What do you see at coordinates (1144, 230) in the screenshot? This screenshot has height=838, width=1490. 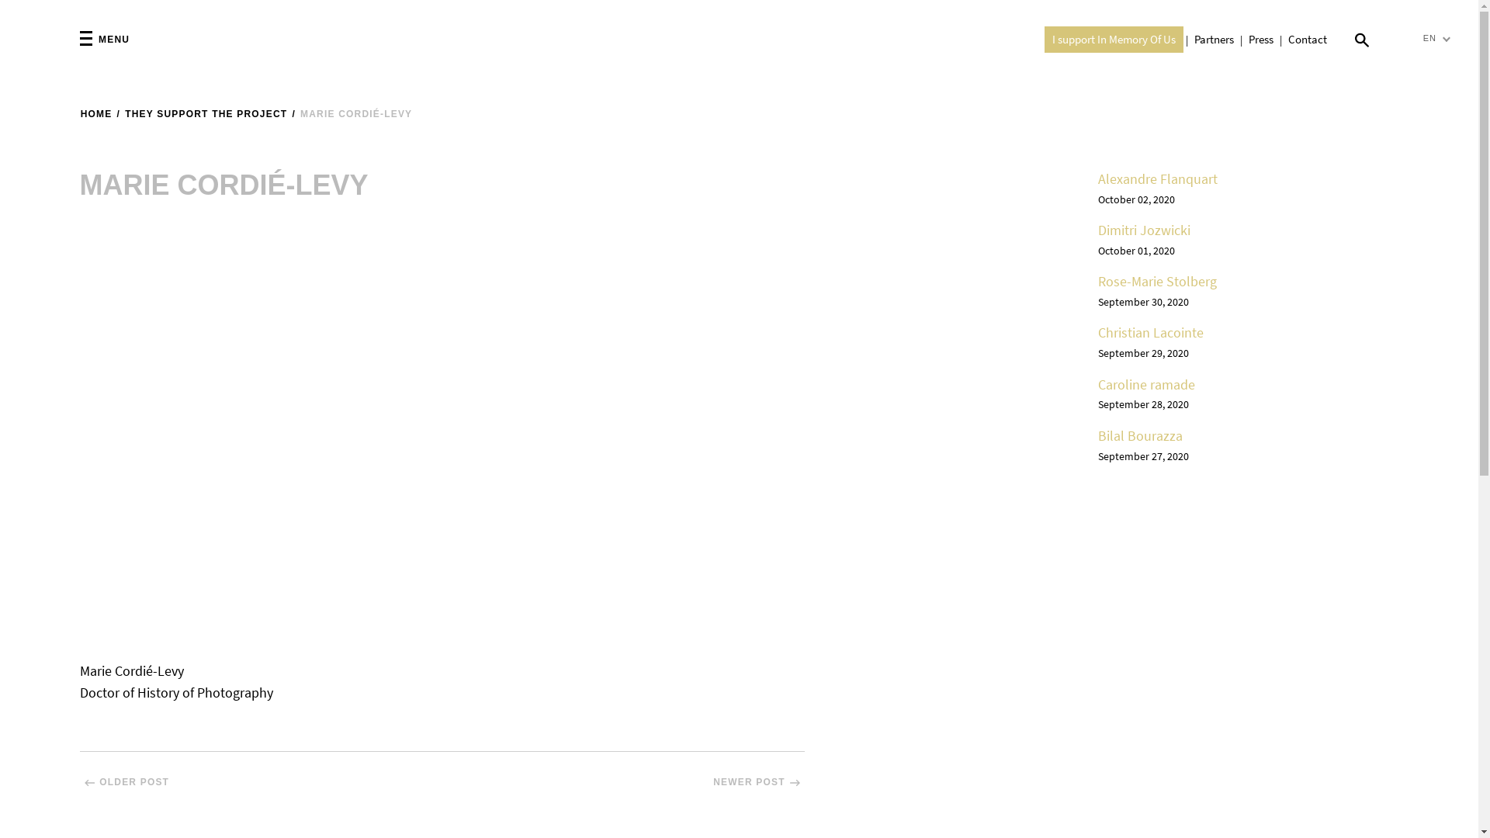 I see `Dimitri Jozwicki` at bounding box center [1144, 230].